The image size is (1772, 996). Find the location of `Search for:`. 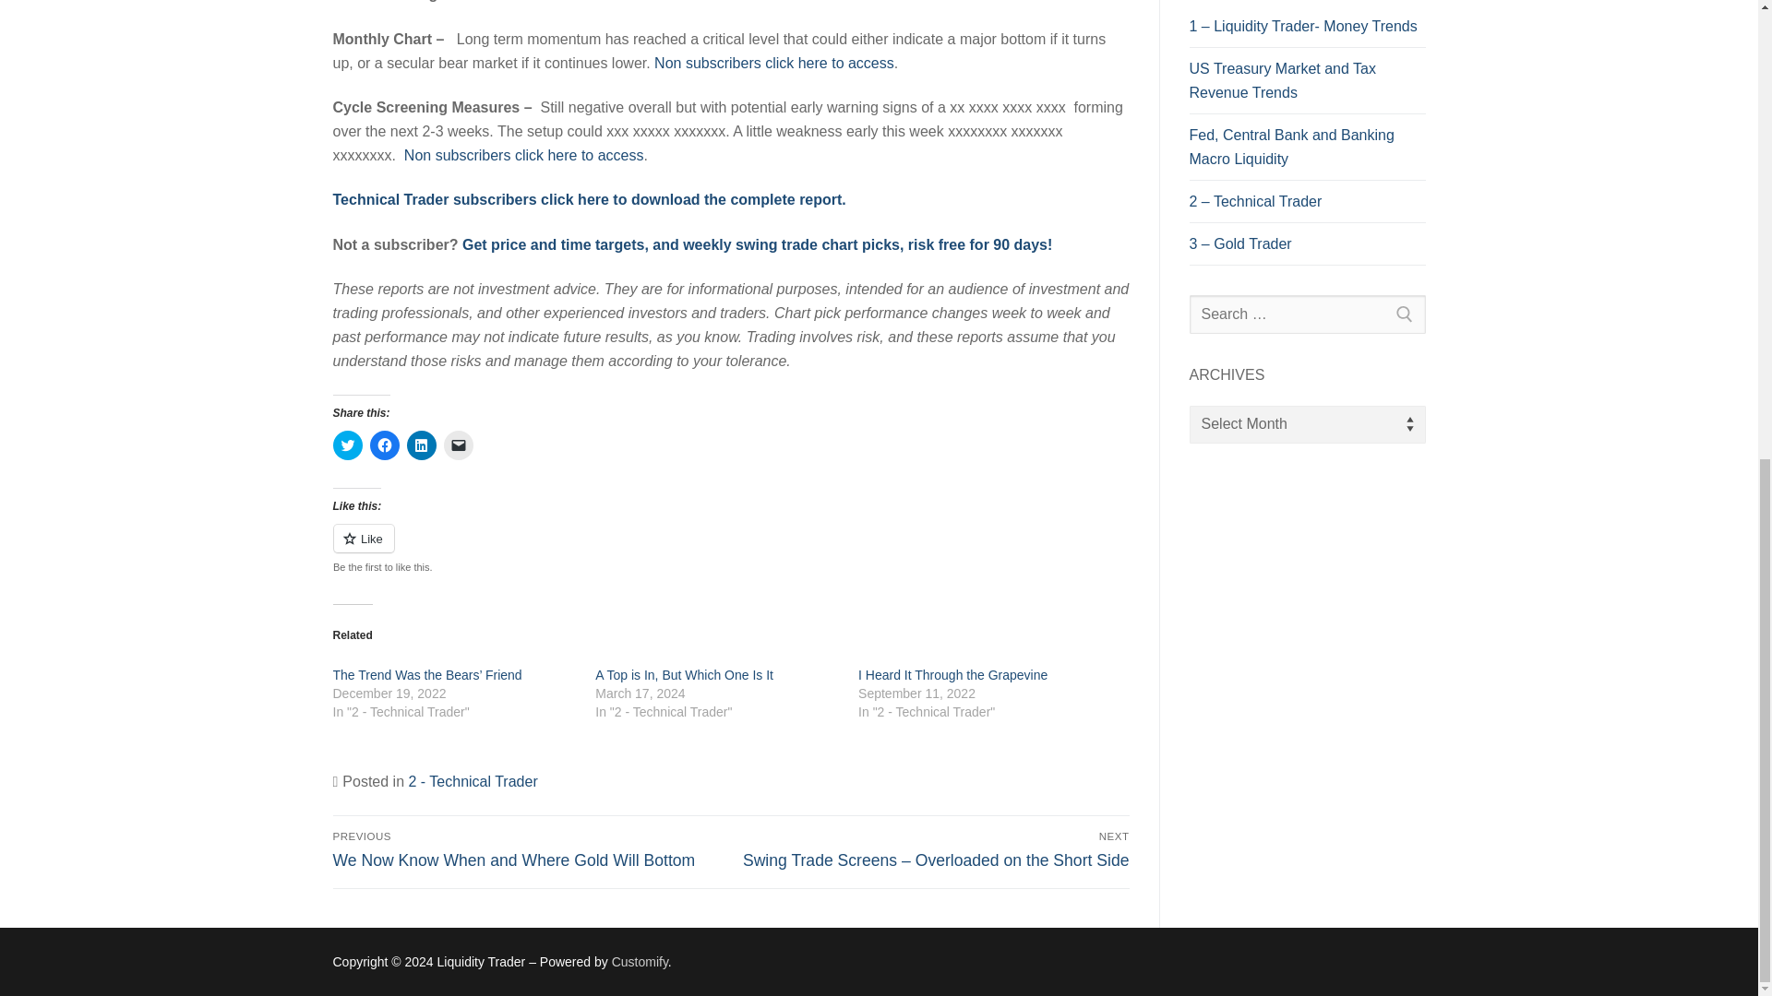

Search for: is located at coordinates (1307, 314).